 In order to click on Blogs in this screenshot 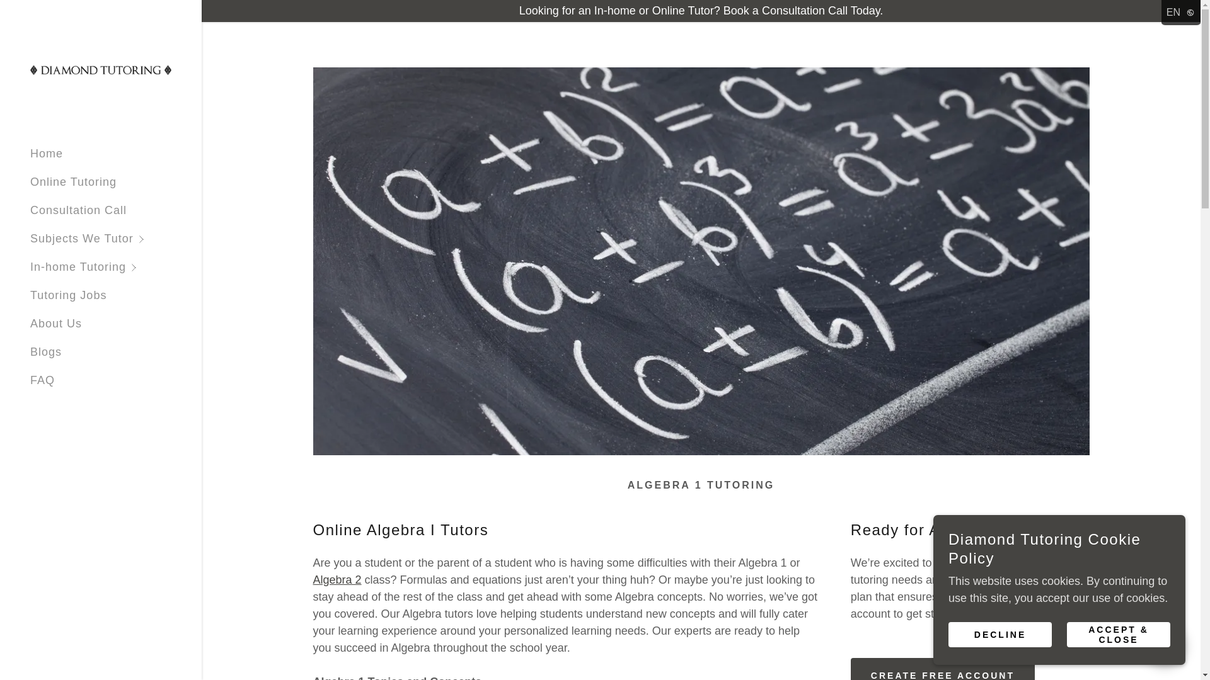, I will do `click(45, 351)`.